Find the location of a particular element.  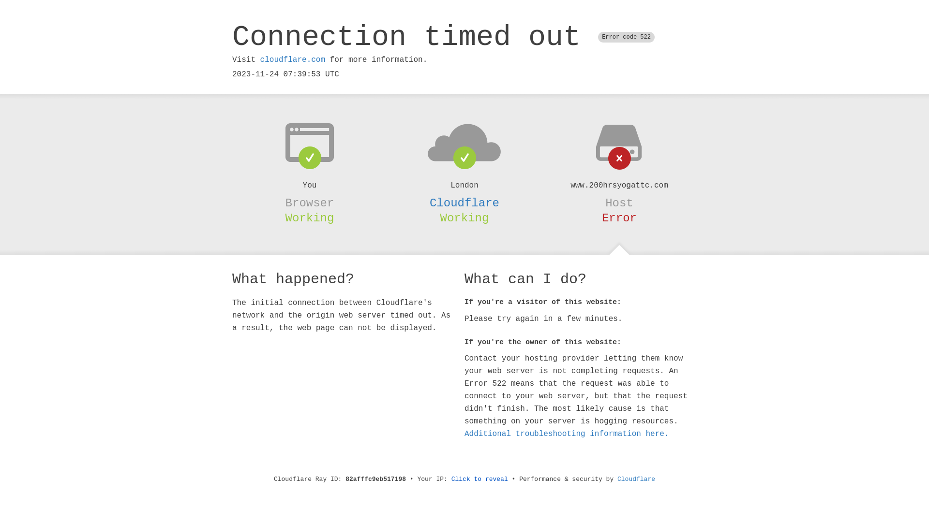

cloudflare.com is located at coordinates (293, 60).